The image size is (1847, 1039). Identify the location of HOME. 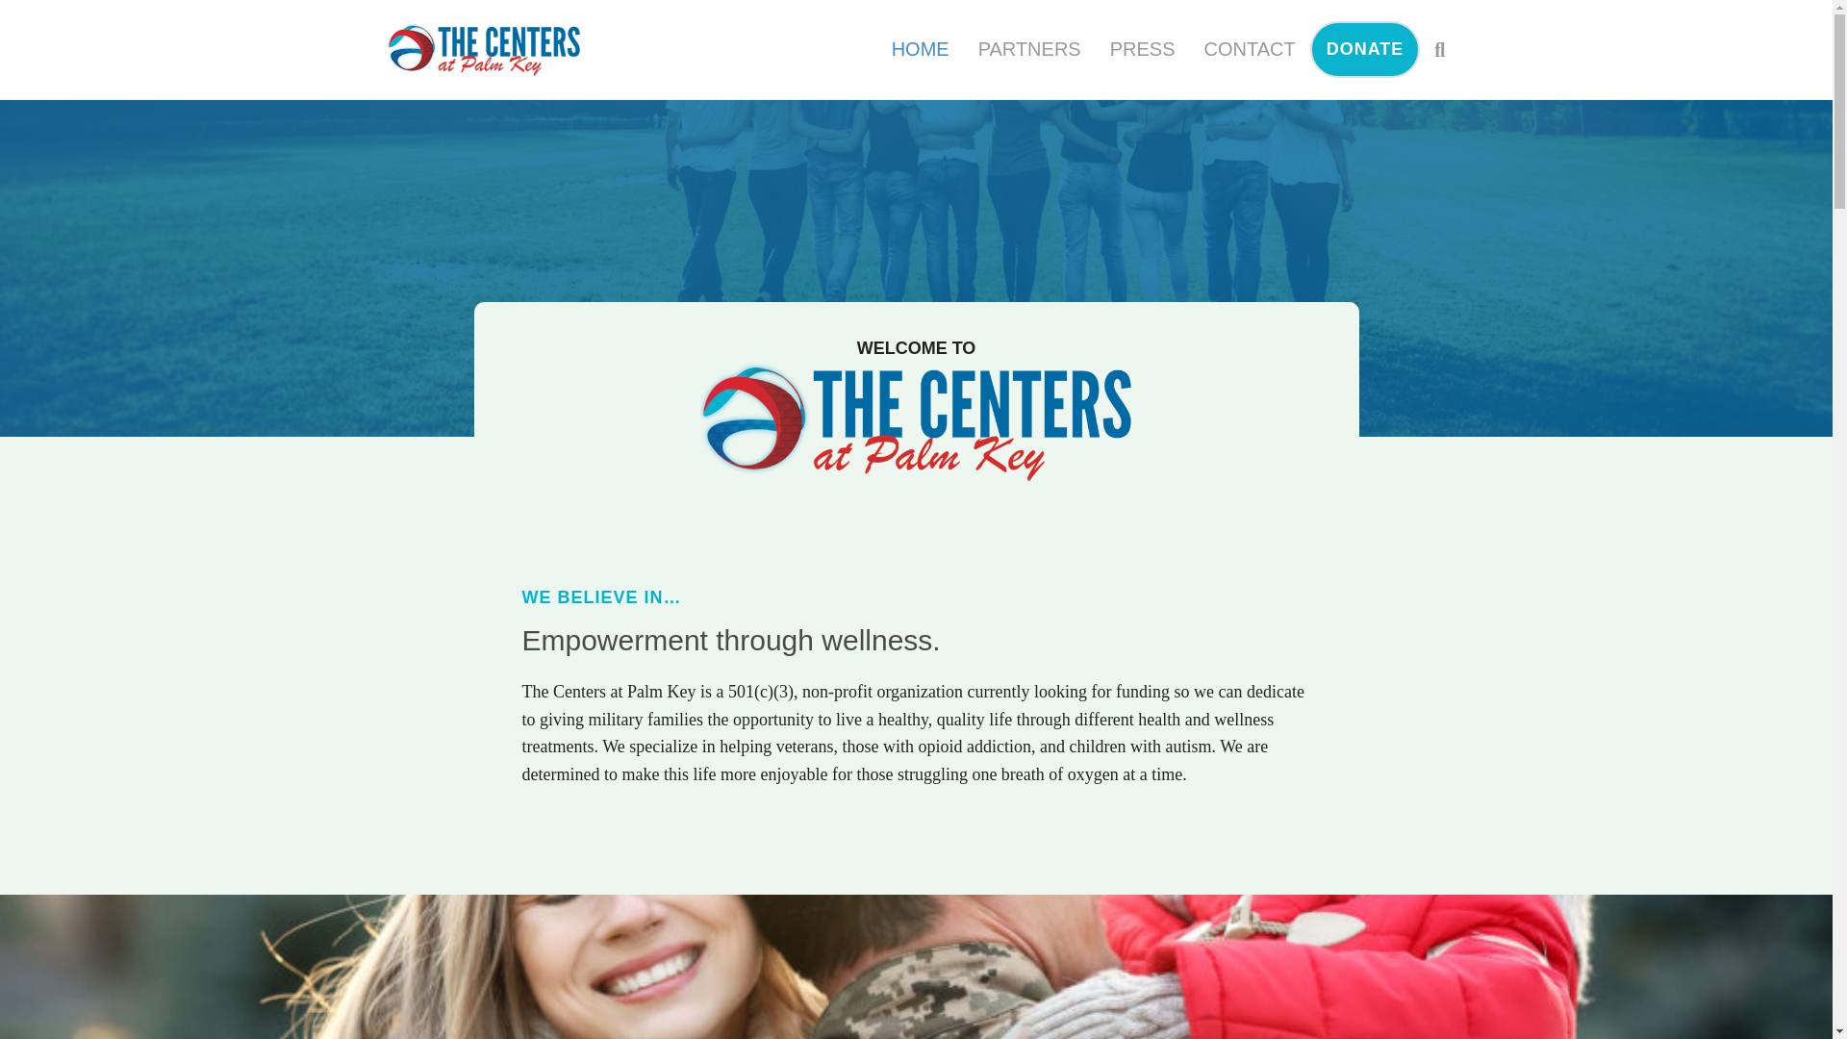
(921, 48).